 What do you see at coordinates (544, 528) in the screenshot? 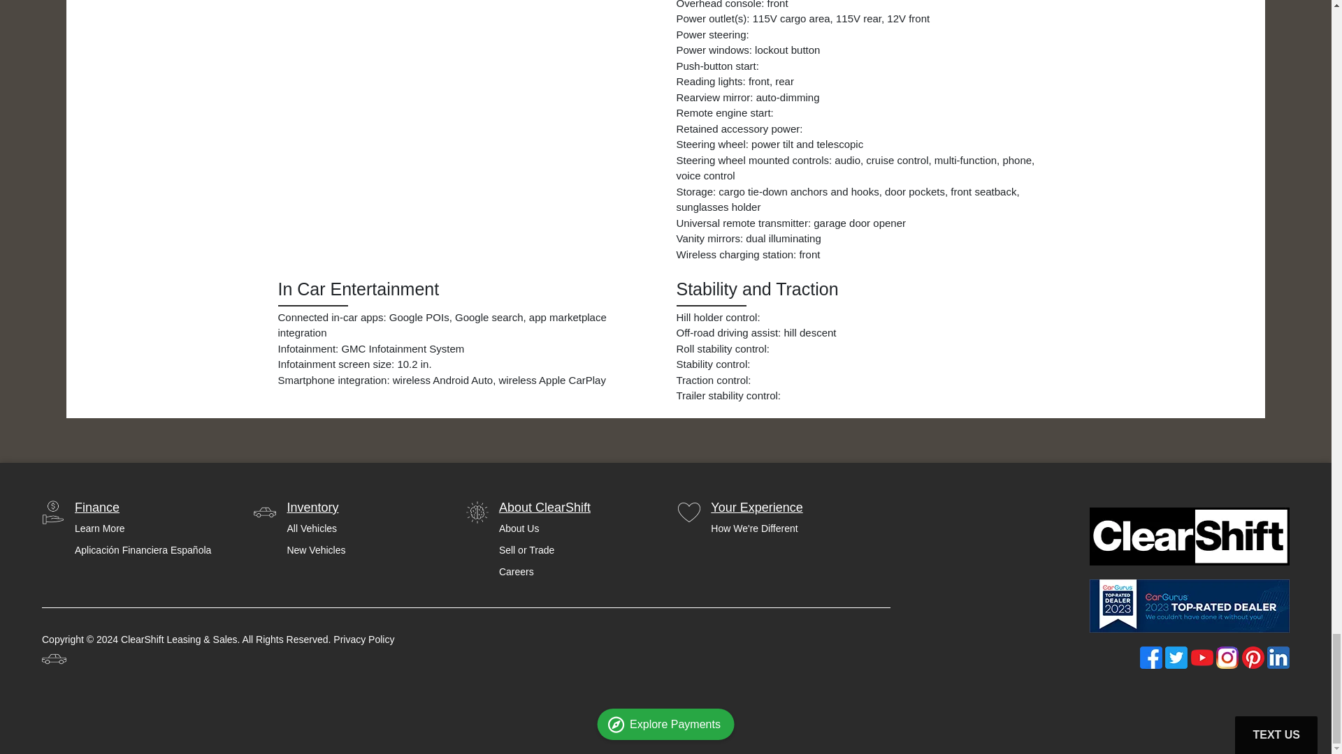
I see `About Us` at bounding box center [544, 528].